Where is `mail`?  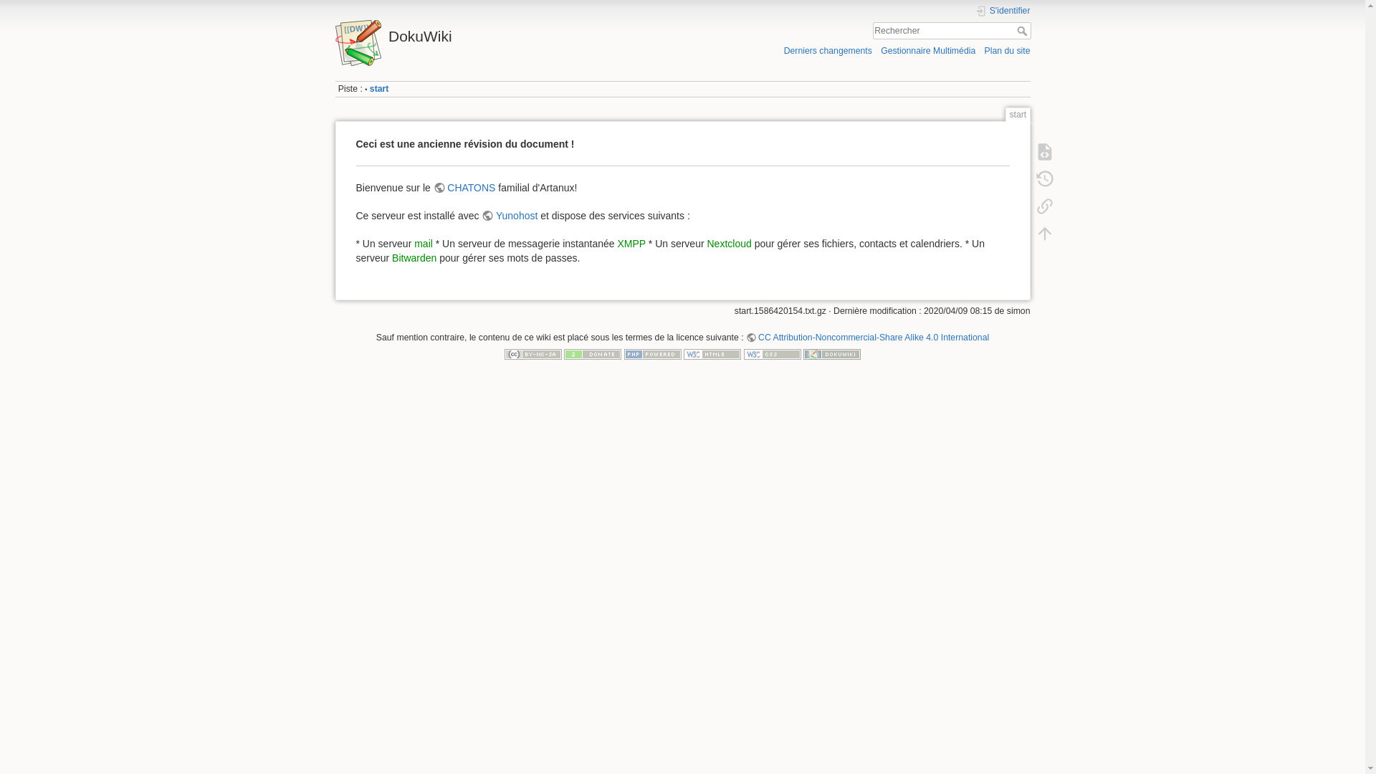
mail is located at coordinates (424, 244).